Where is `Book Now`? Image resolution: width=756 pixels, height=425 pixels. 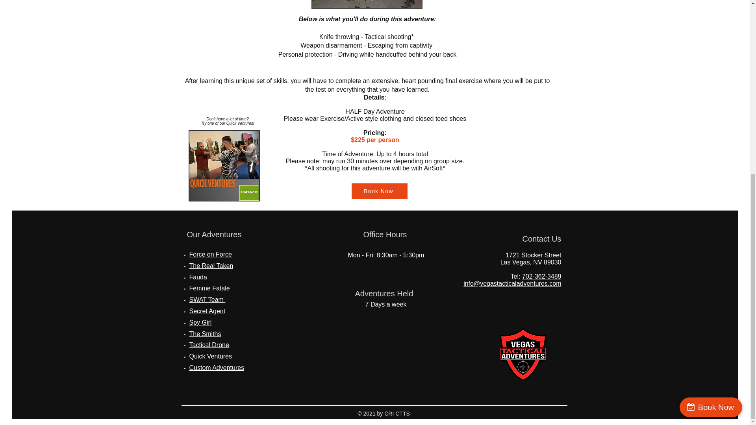
Book Now is located at coordinates (379, 191).